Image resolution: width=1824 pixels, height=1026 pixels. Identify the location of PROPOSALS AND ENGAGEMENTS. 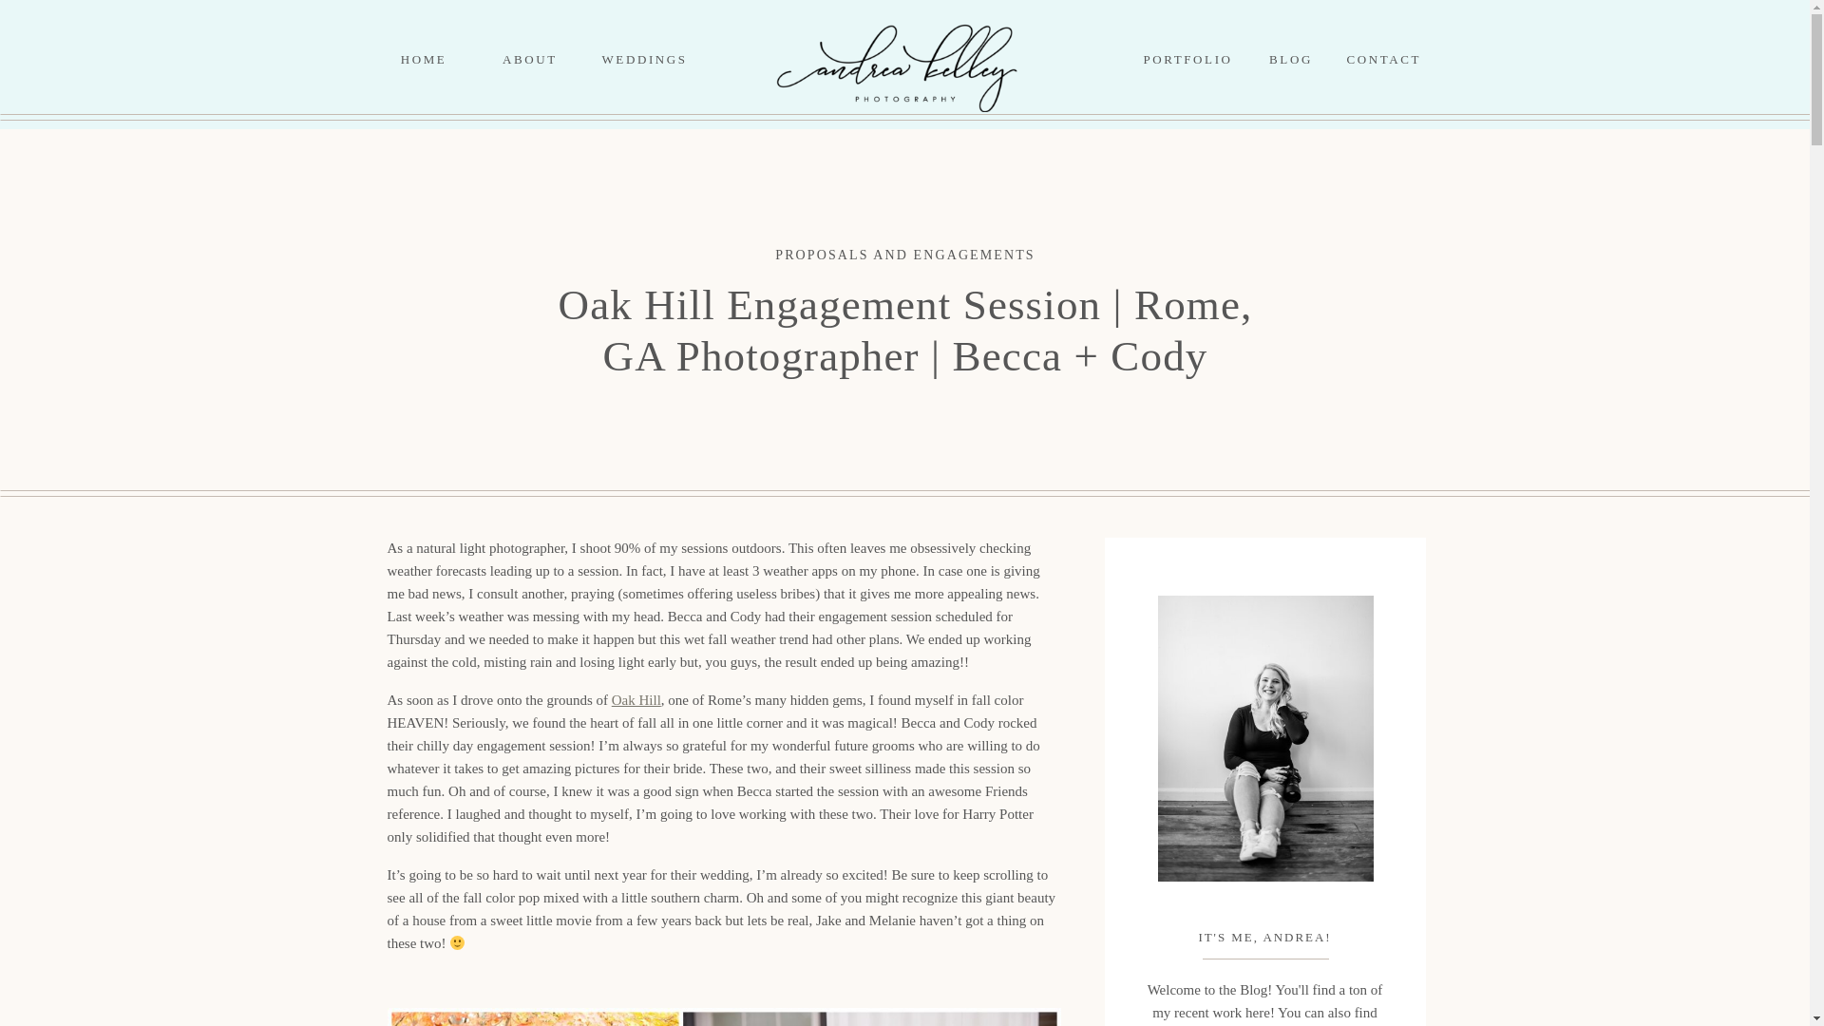
(904, 255).